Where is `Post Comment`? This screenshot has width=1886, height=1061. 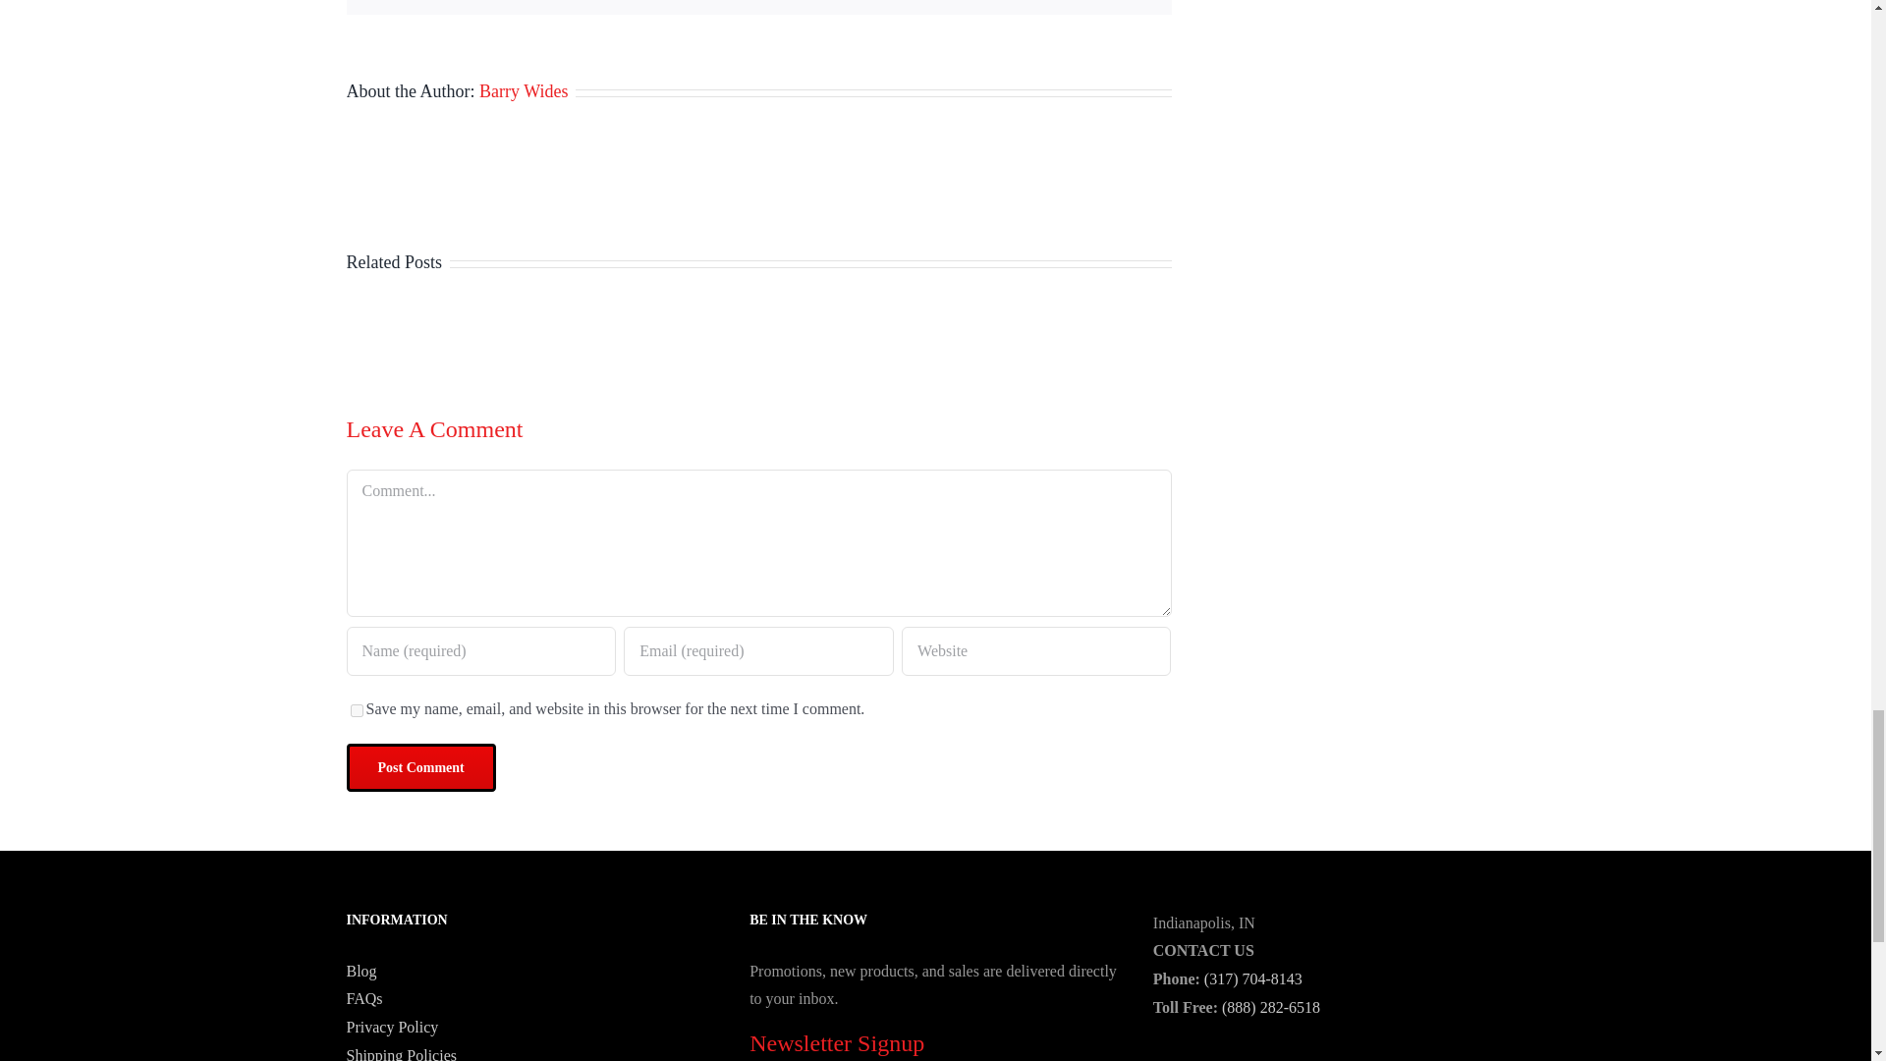 Post Comment is located at coordinates (419, 767).